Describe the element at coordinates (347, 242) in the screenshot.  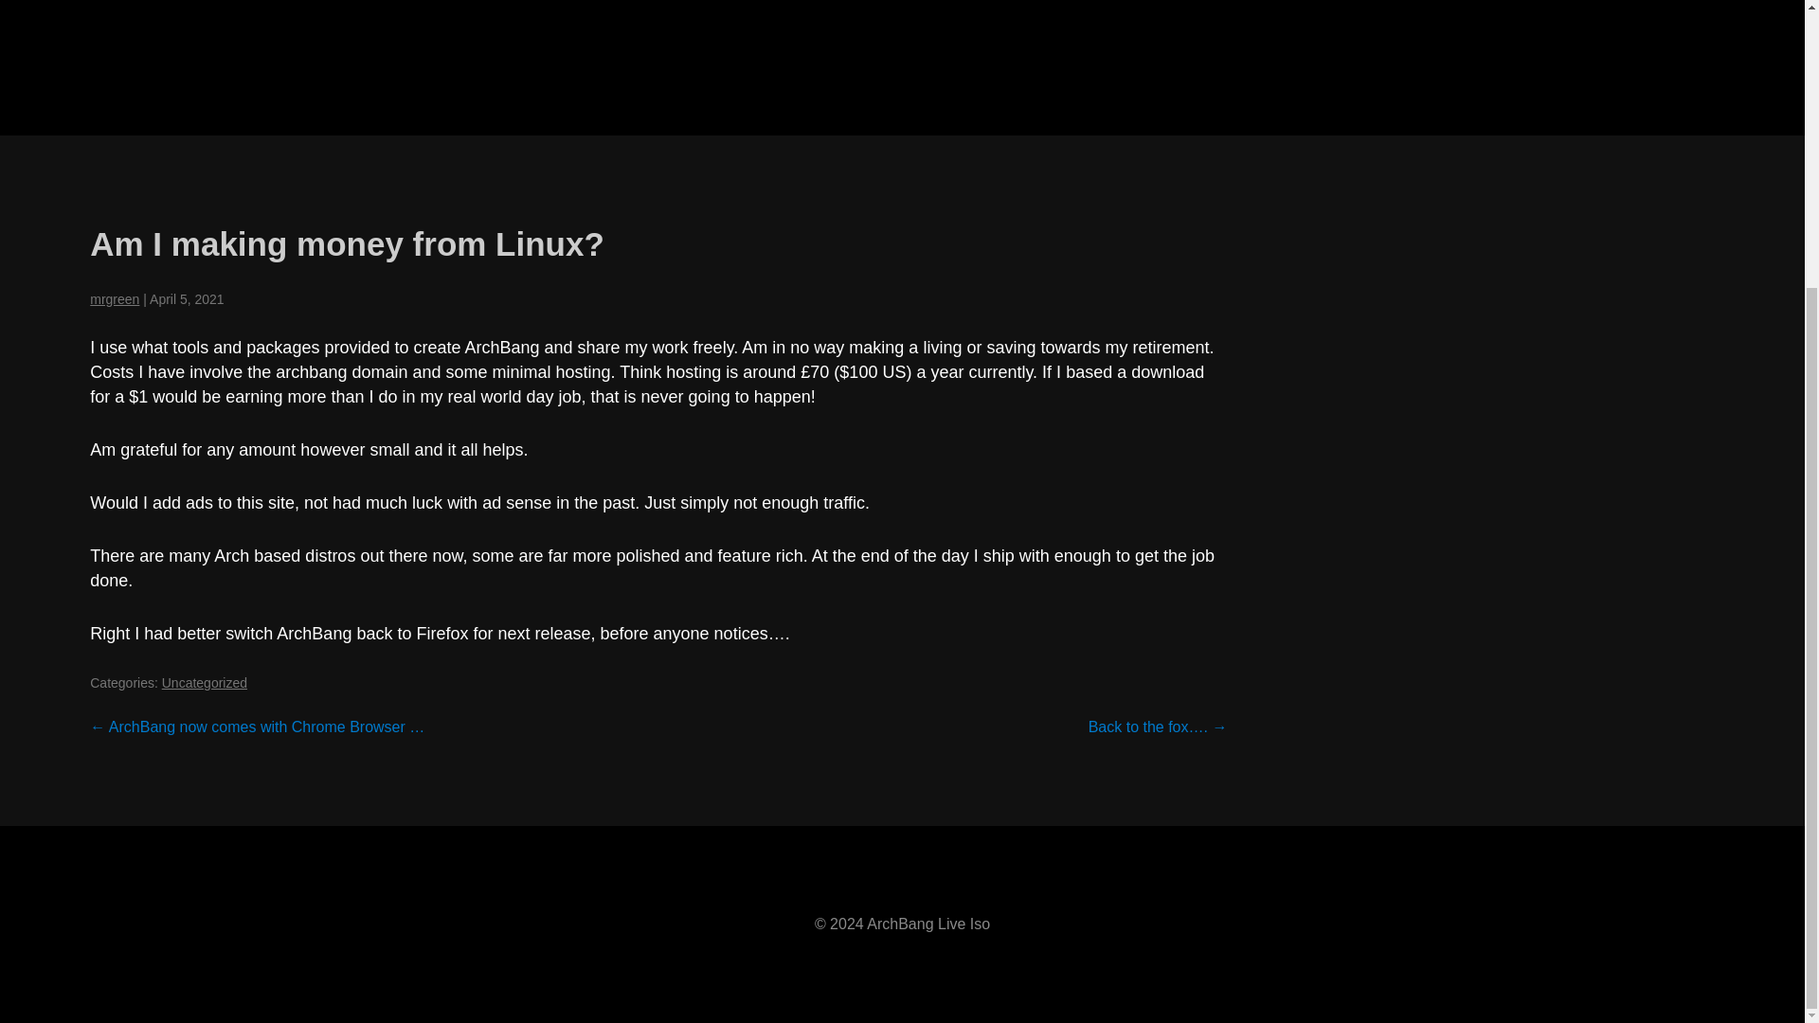
I see `Am I making money from Linux?` at that location.